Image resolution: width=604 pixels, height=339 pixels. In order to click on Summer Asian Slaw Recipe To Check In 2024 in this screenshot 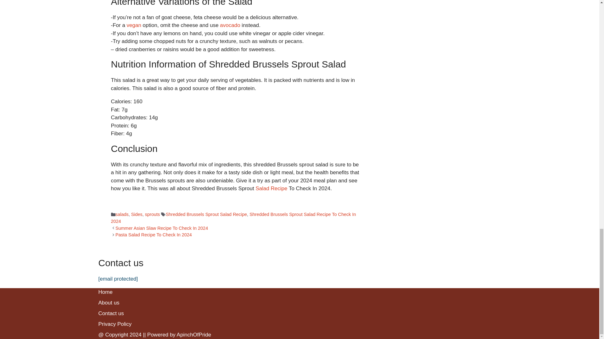, I will do `click(161, 228)`.